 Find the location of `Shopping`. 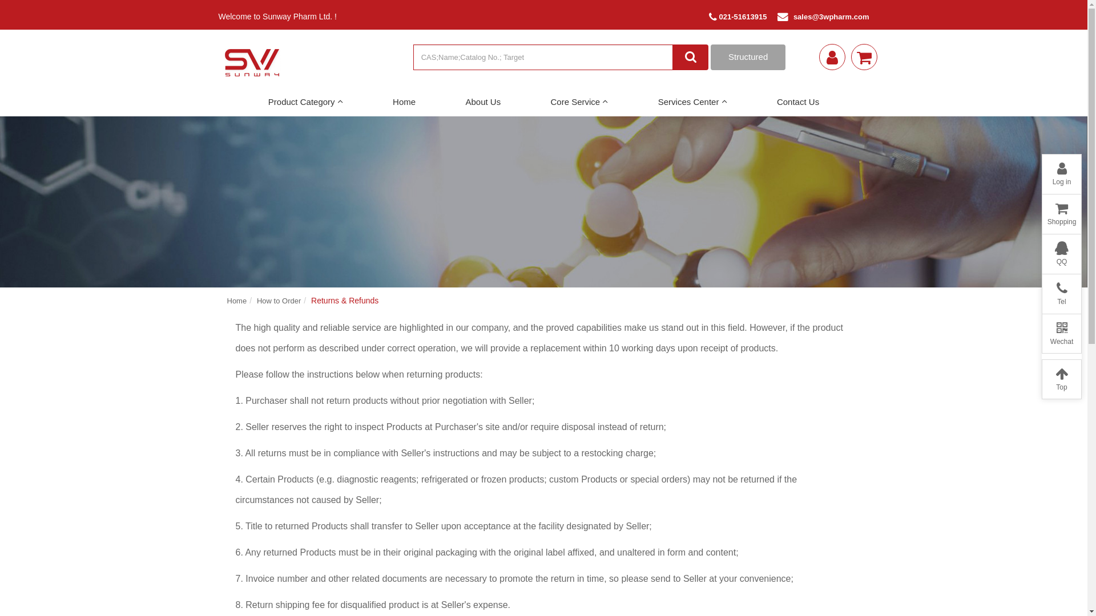

Shopping is located at coordinates (1062, 217).